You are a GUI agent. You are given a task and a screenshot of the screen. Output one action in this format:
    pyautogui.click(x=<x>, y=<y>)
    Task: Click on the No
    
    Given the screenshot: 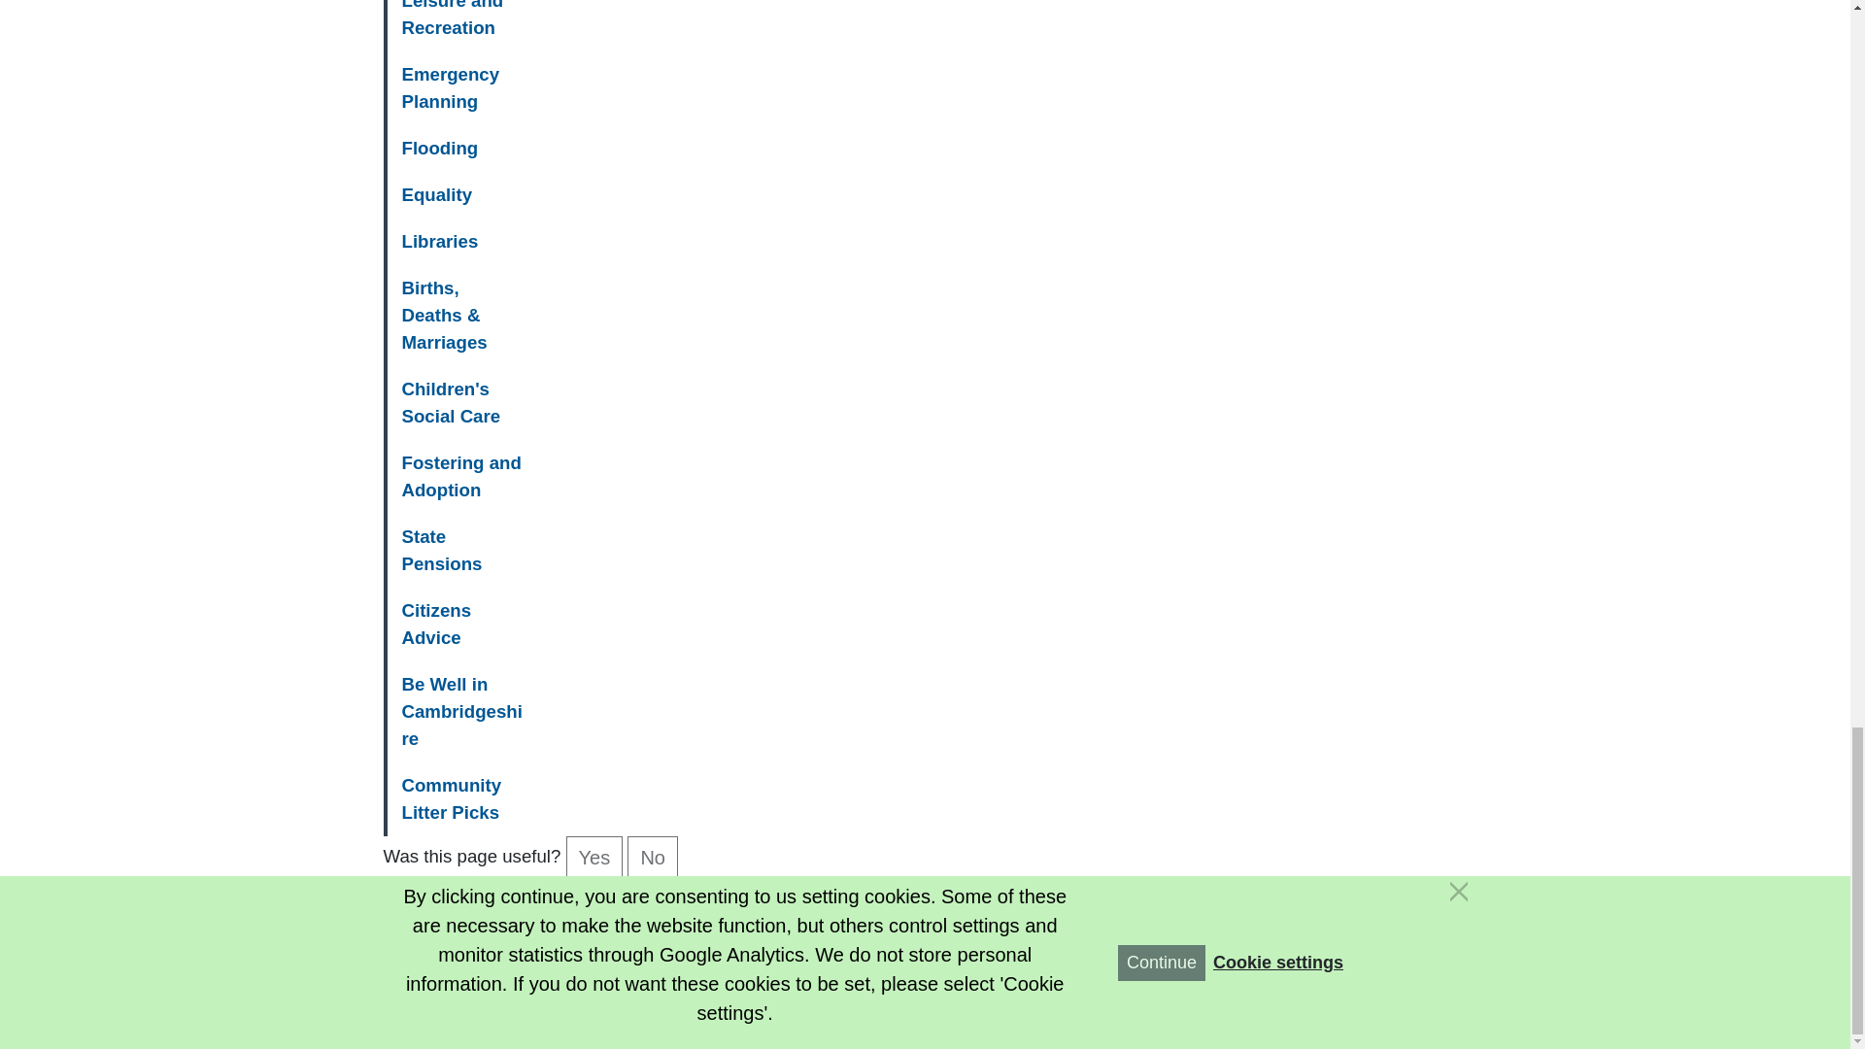 What is the action you would take?
    pyautogui.click(x=653, y=857)
    